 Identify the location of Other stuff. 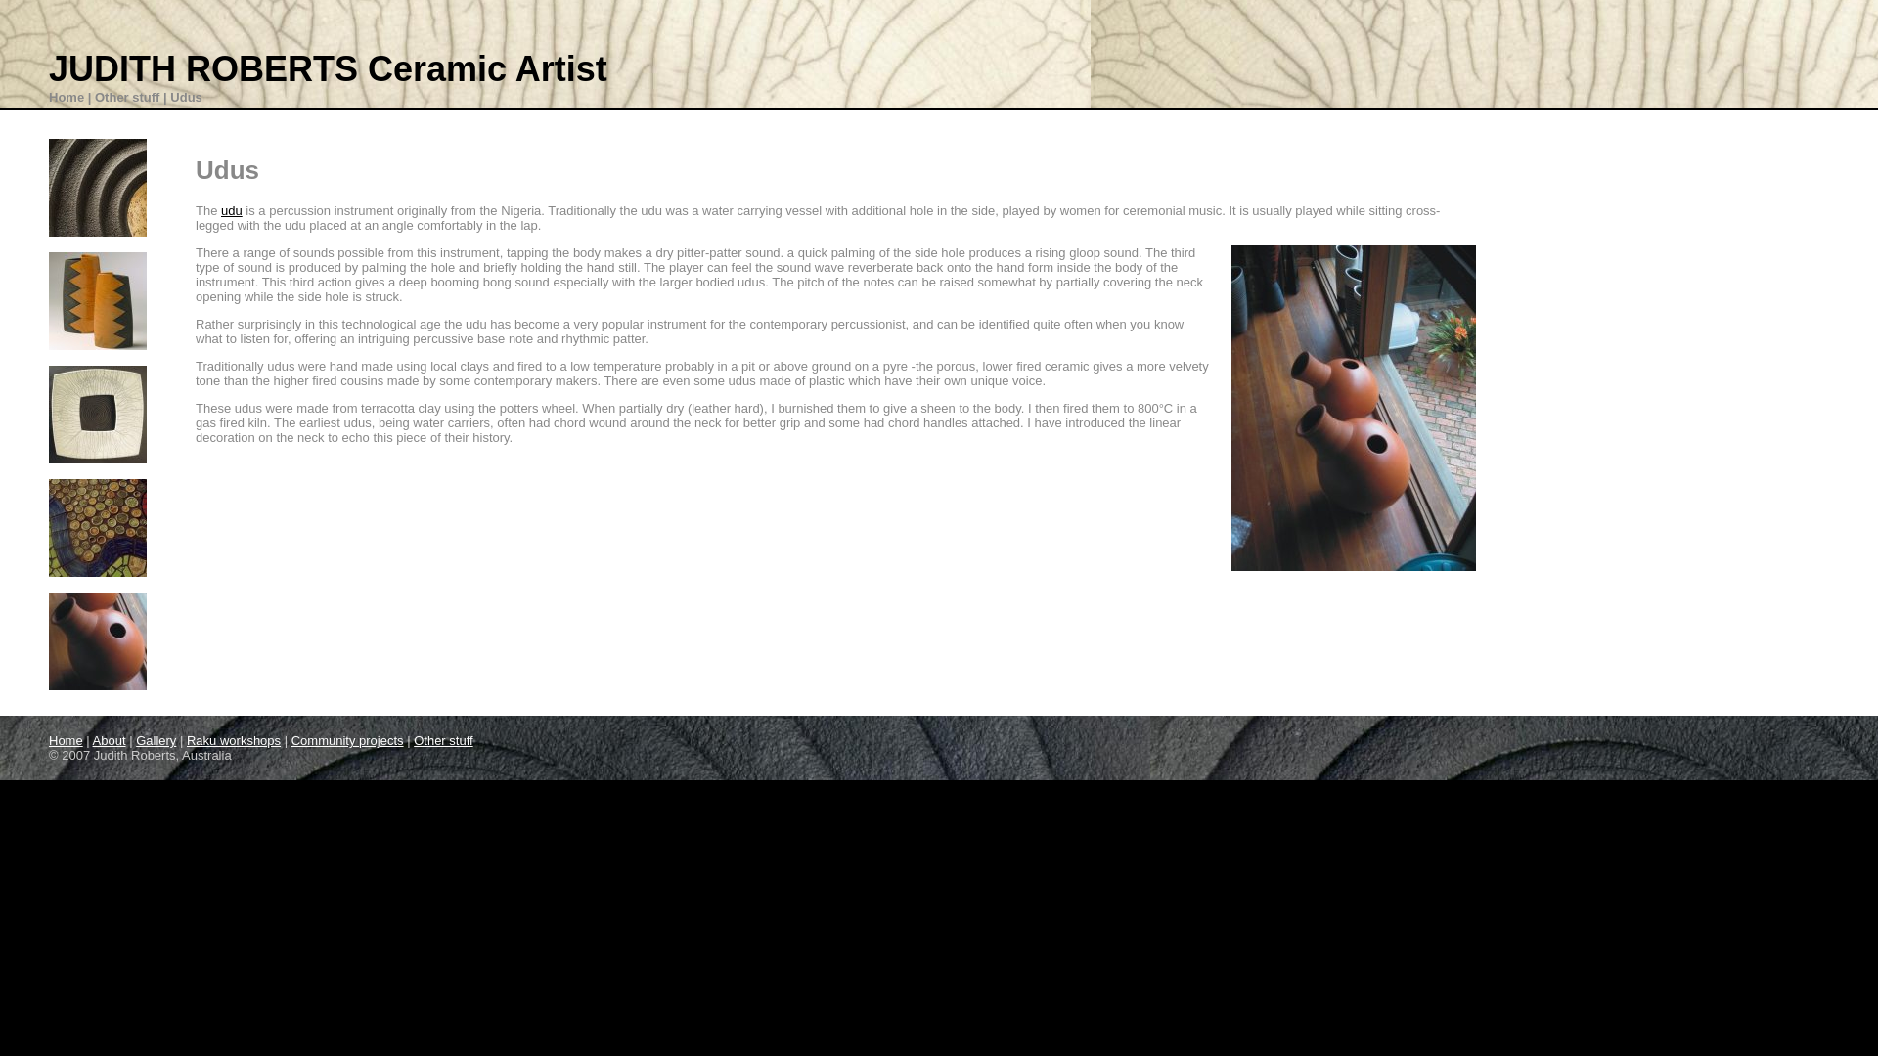
(127, 98).